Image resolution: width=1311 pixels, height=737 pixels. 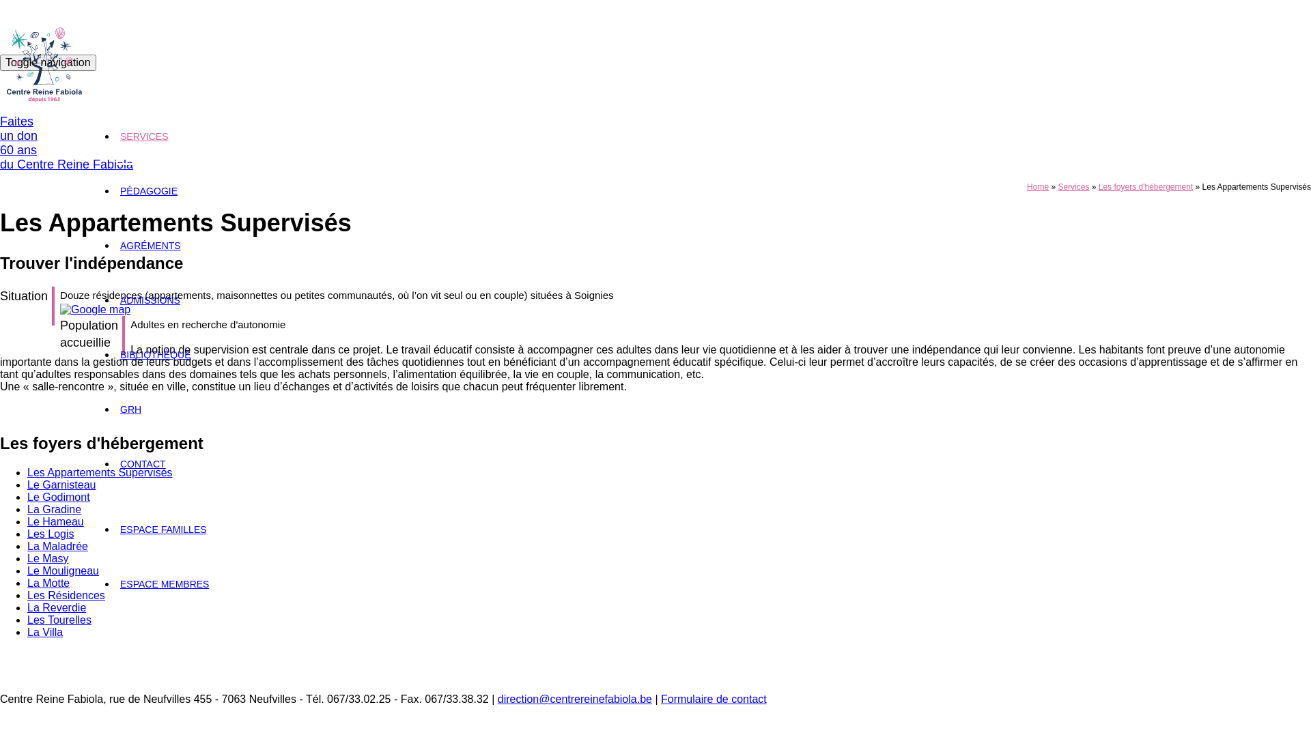 I want to click on direction@centrereinefabiola.be, so click(x=575, y=700).